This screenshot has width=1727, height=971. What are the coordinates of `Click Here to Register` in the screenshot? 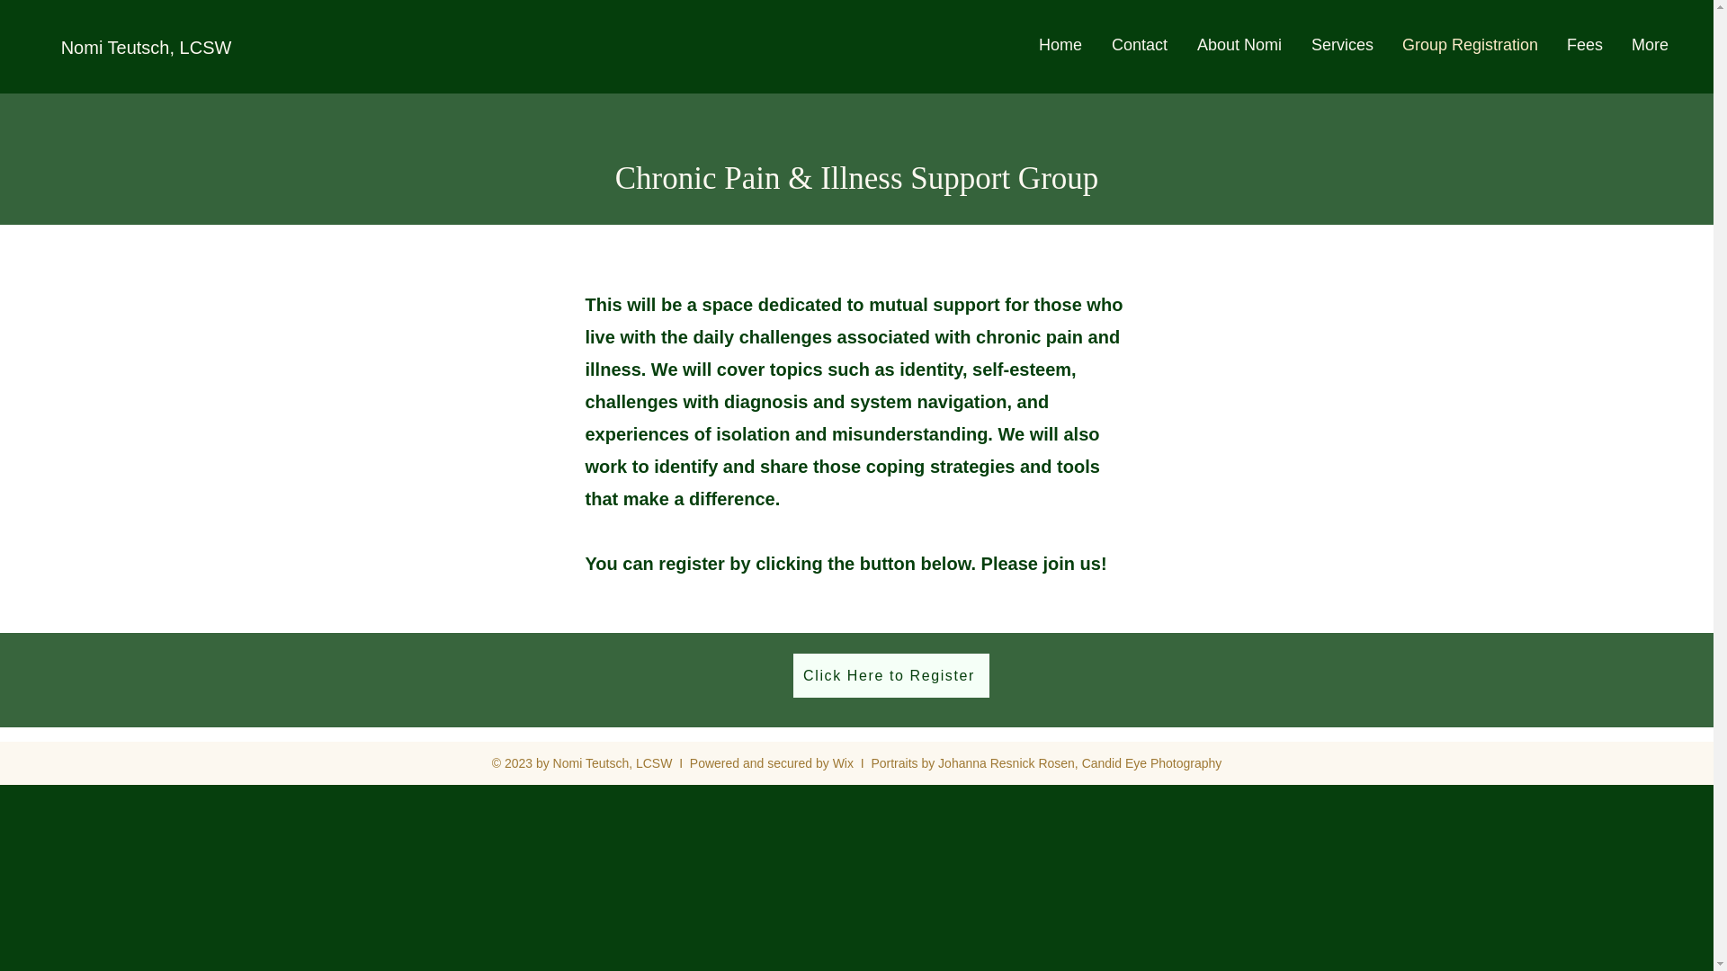 It's located at (890, 675).